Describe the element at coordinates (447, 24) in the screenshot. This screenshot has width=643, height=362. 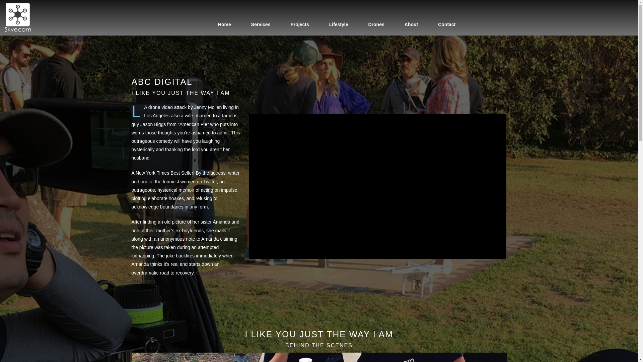
I see `Contact` at that location.